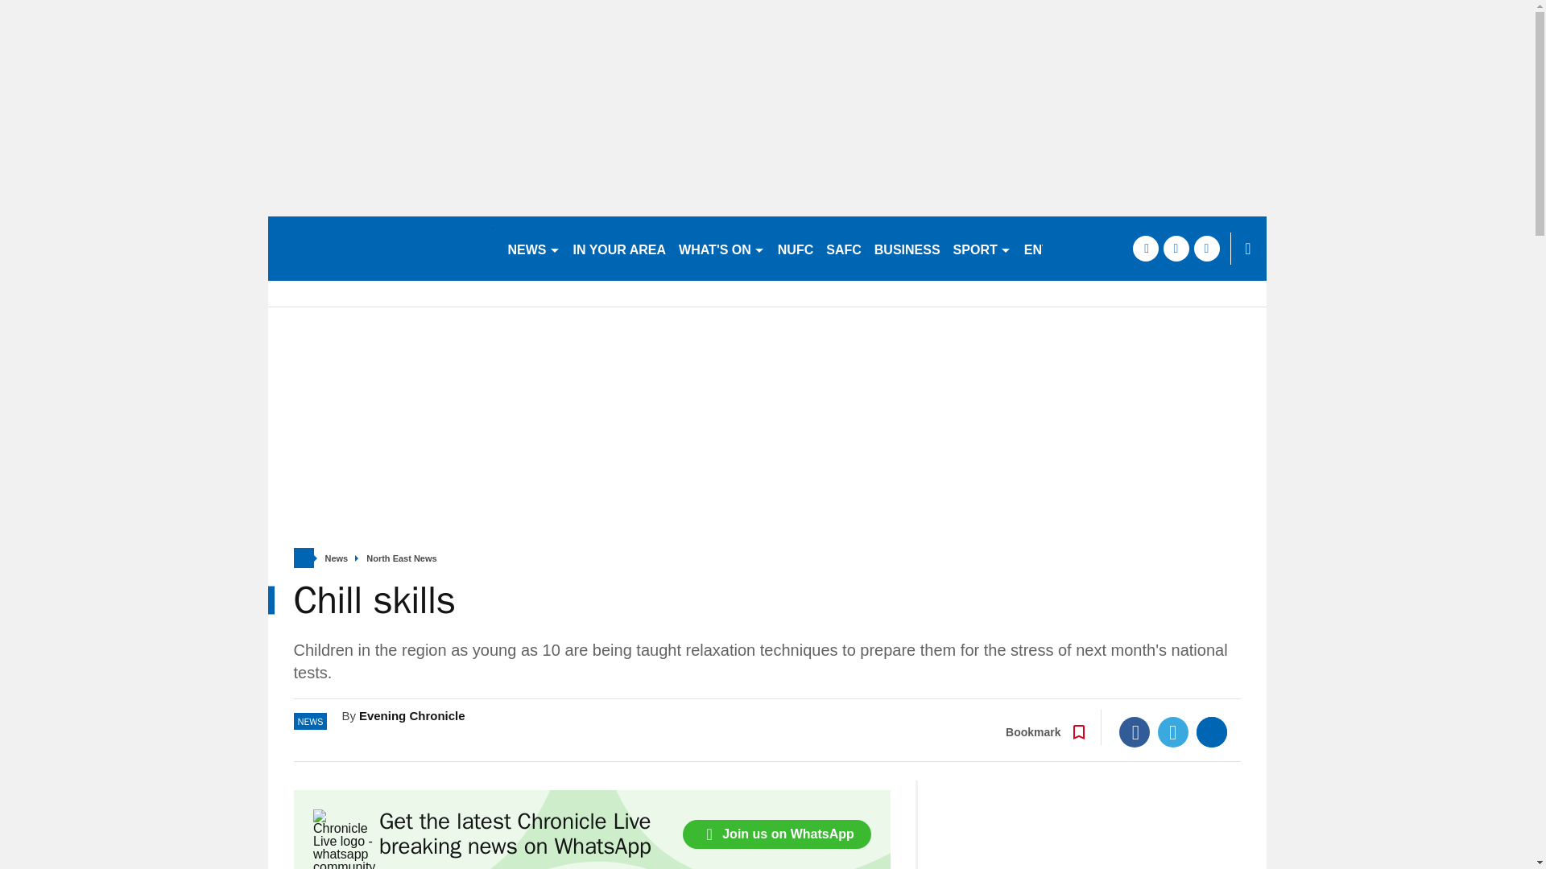 This screenshot has width=1546, height=869. What do you see at coordinates (721, 248) in the screenshot?
I see `WHAT'S ON` at bounding box center [721, 248].